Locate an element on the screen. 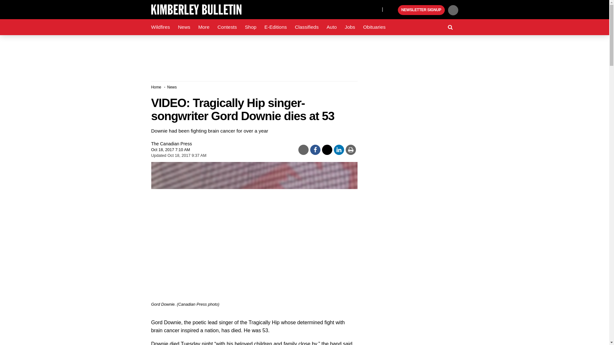  X is located at coordinates (375, 9).